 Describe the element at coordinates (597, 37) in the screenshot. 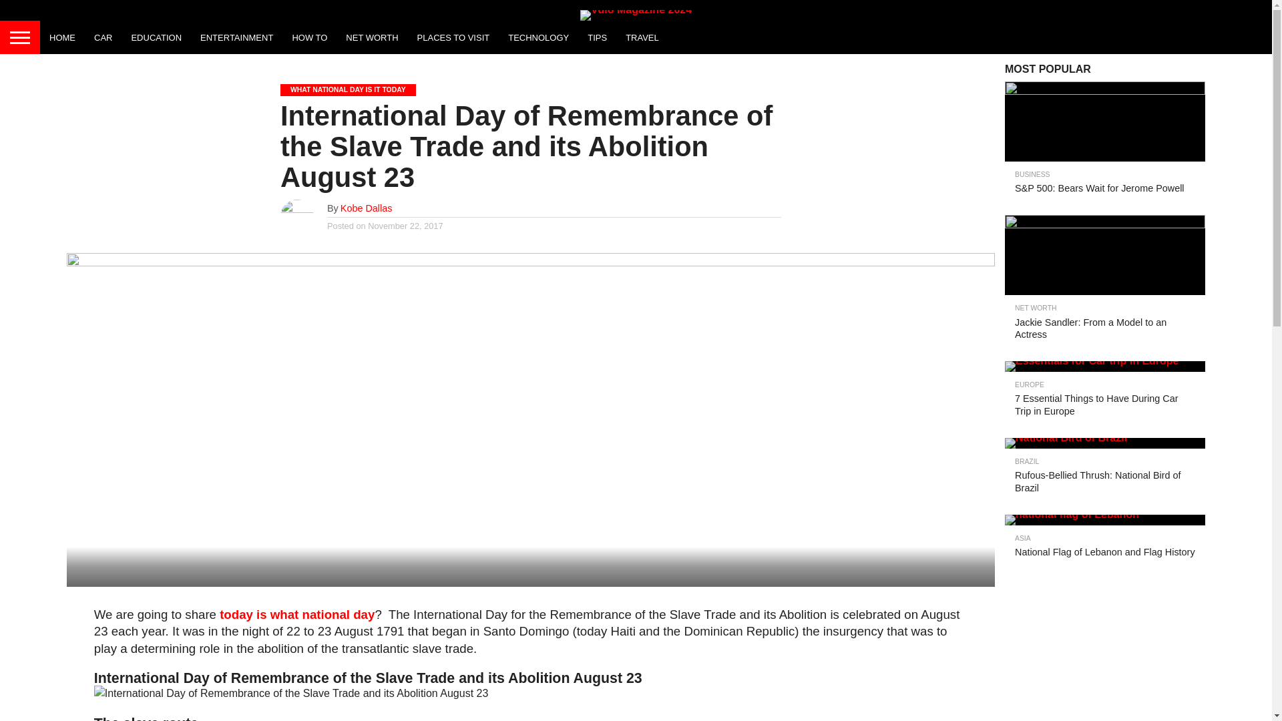

I see `TIPS` at that location.